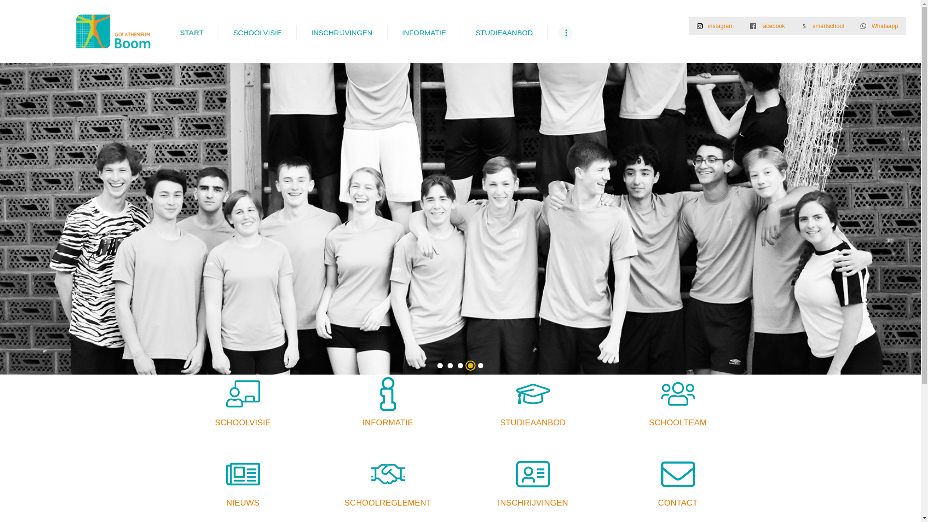 This screenshot has height=522, width=928. I want to click on INFORMATIE, so click(424, 33).